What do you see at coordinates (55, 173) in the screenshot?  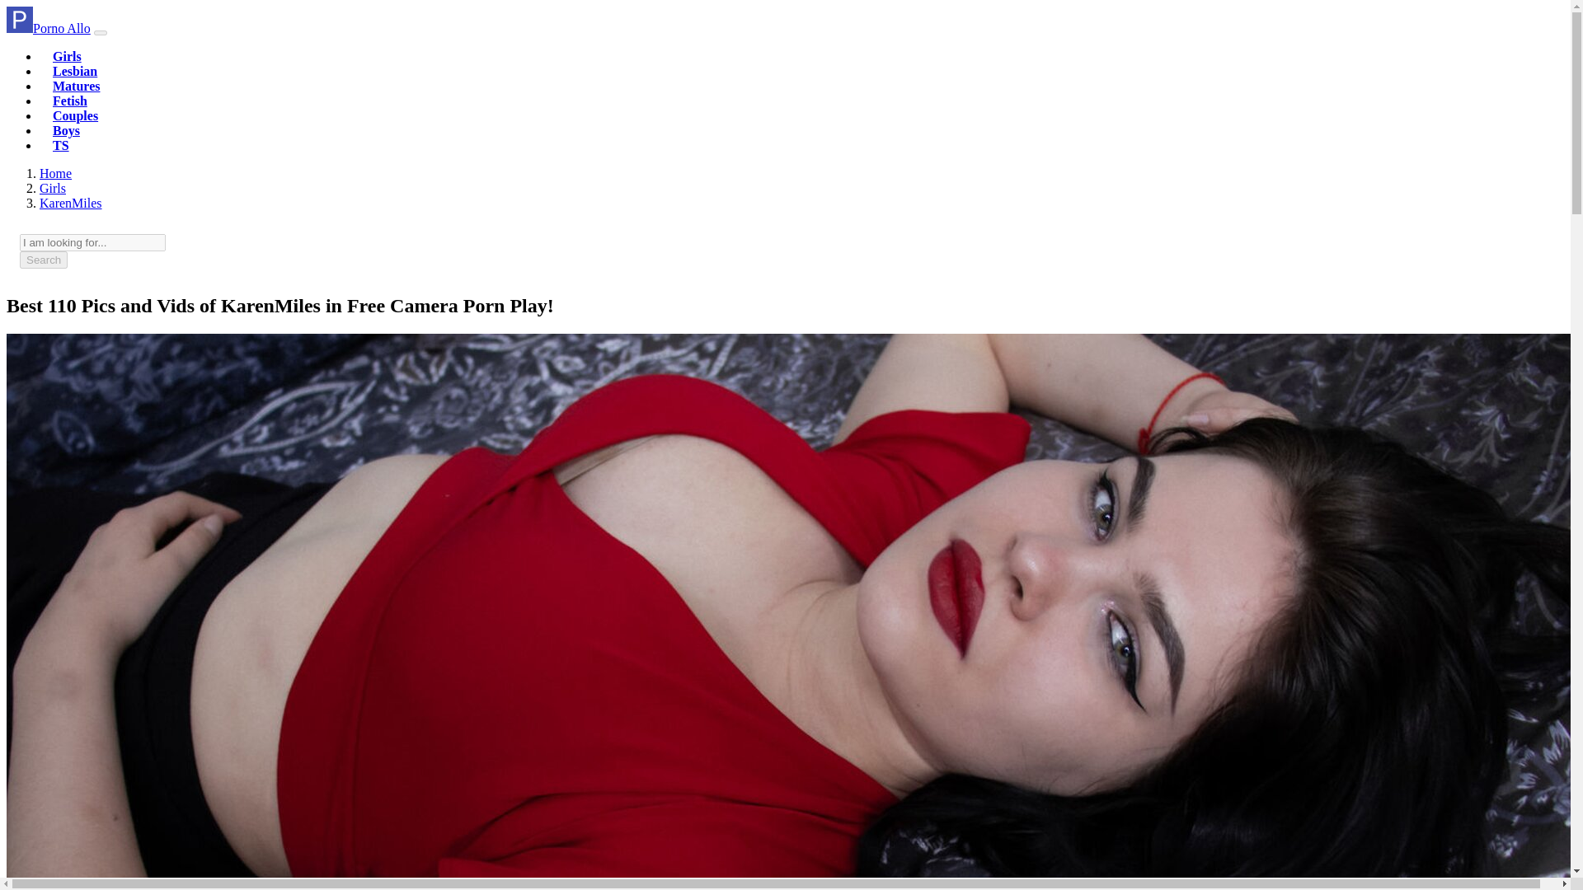 I see `Porno Allo` at bounding box center [55, 173].